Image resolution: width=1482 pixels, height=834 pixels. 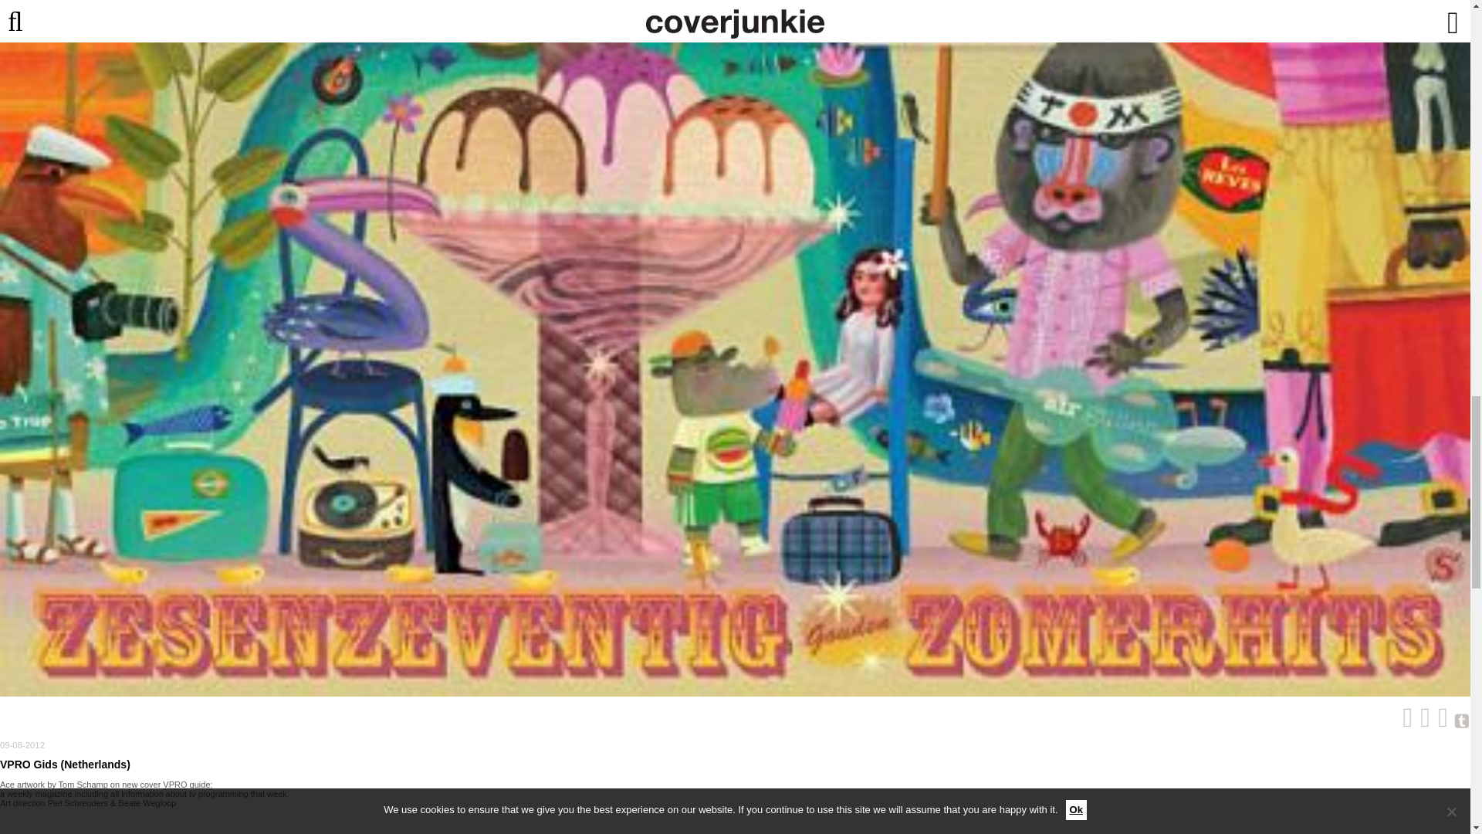 What do you see at coordinates (1420, 721) in the screenshot?
I see `Share on Pinterest` at bounding box center [1420, 721].